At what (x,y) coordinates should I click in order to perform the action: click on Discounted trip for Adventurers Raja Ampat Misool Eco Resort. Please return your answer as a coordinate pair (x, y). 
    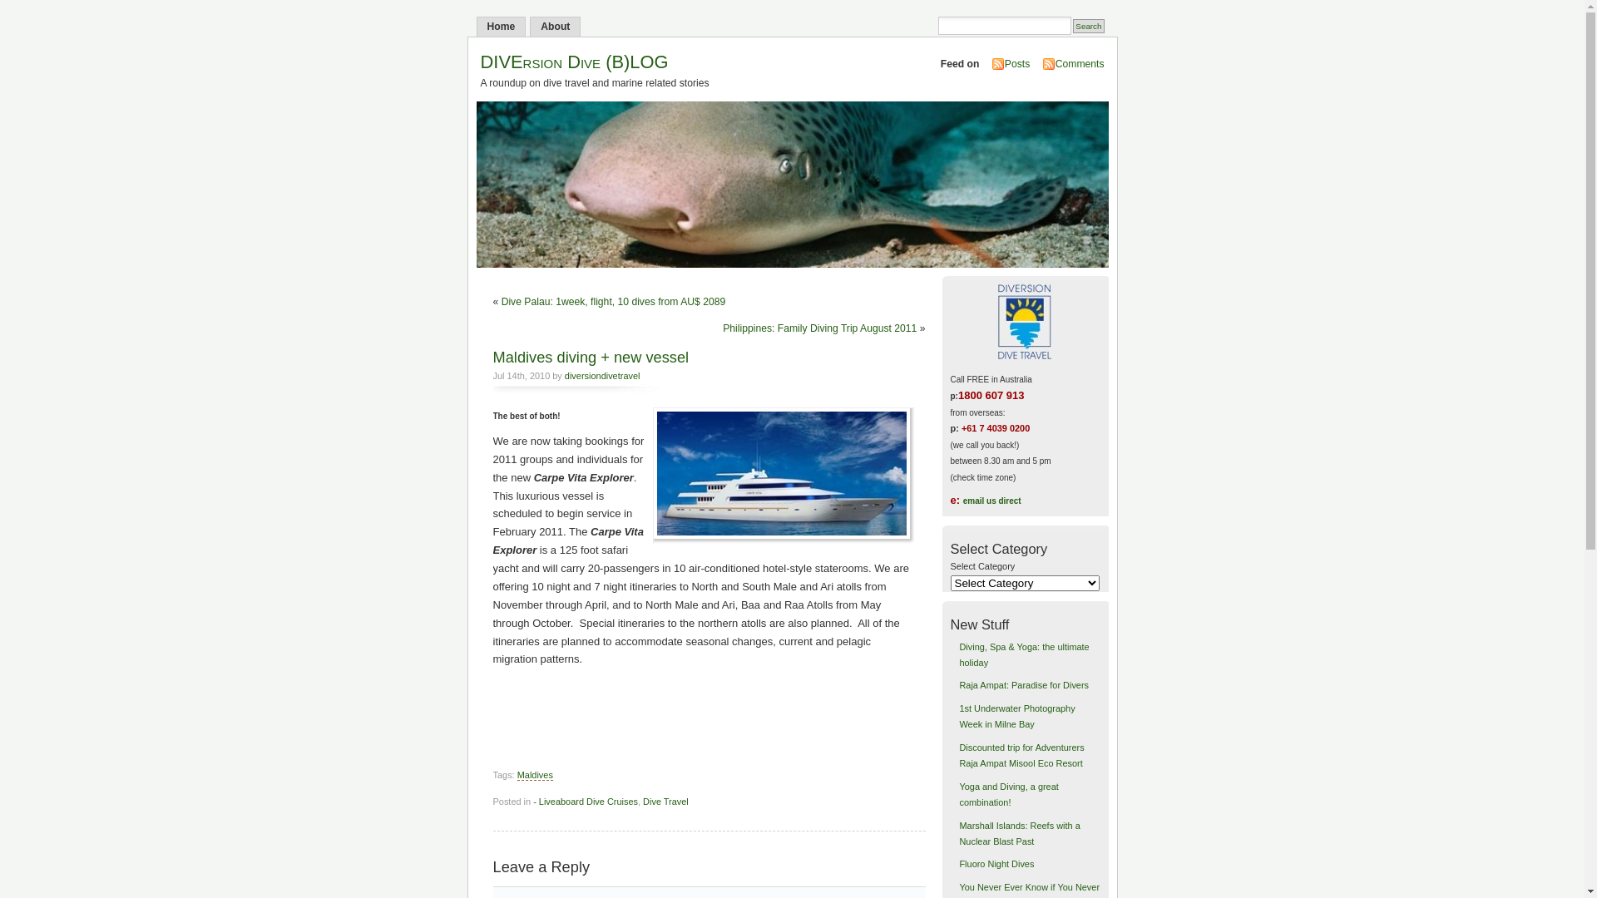
    Looking at the image, I should click on (1021, 755).